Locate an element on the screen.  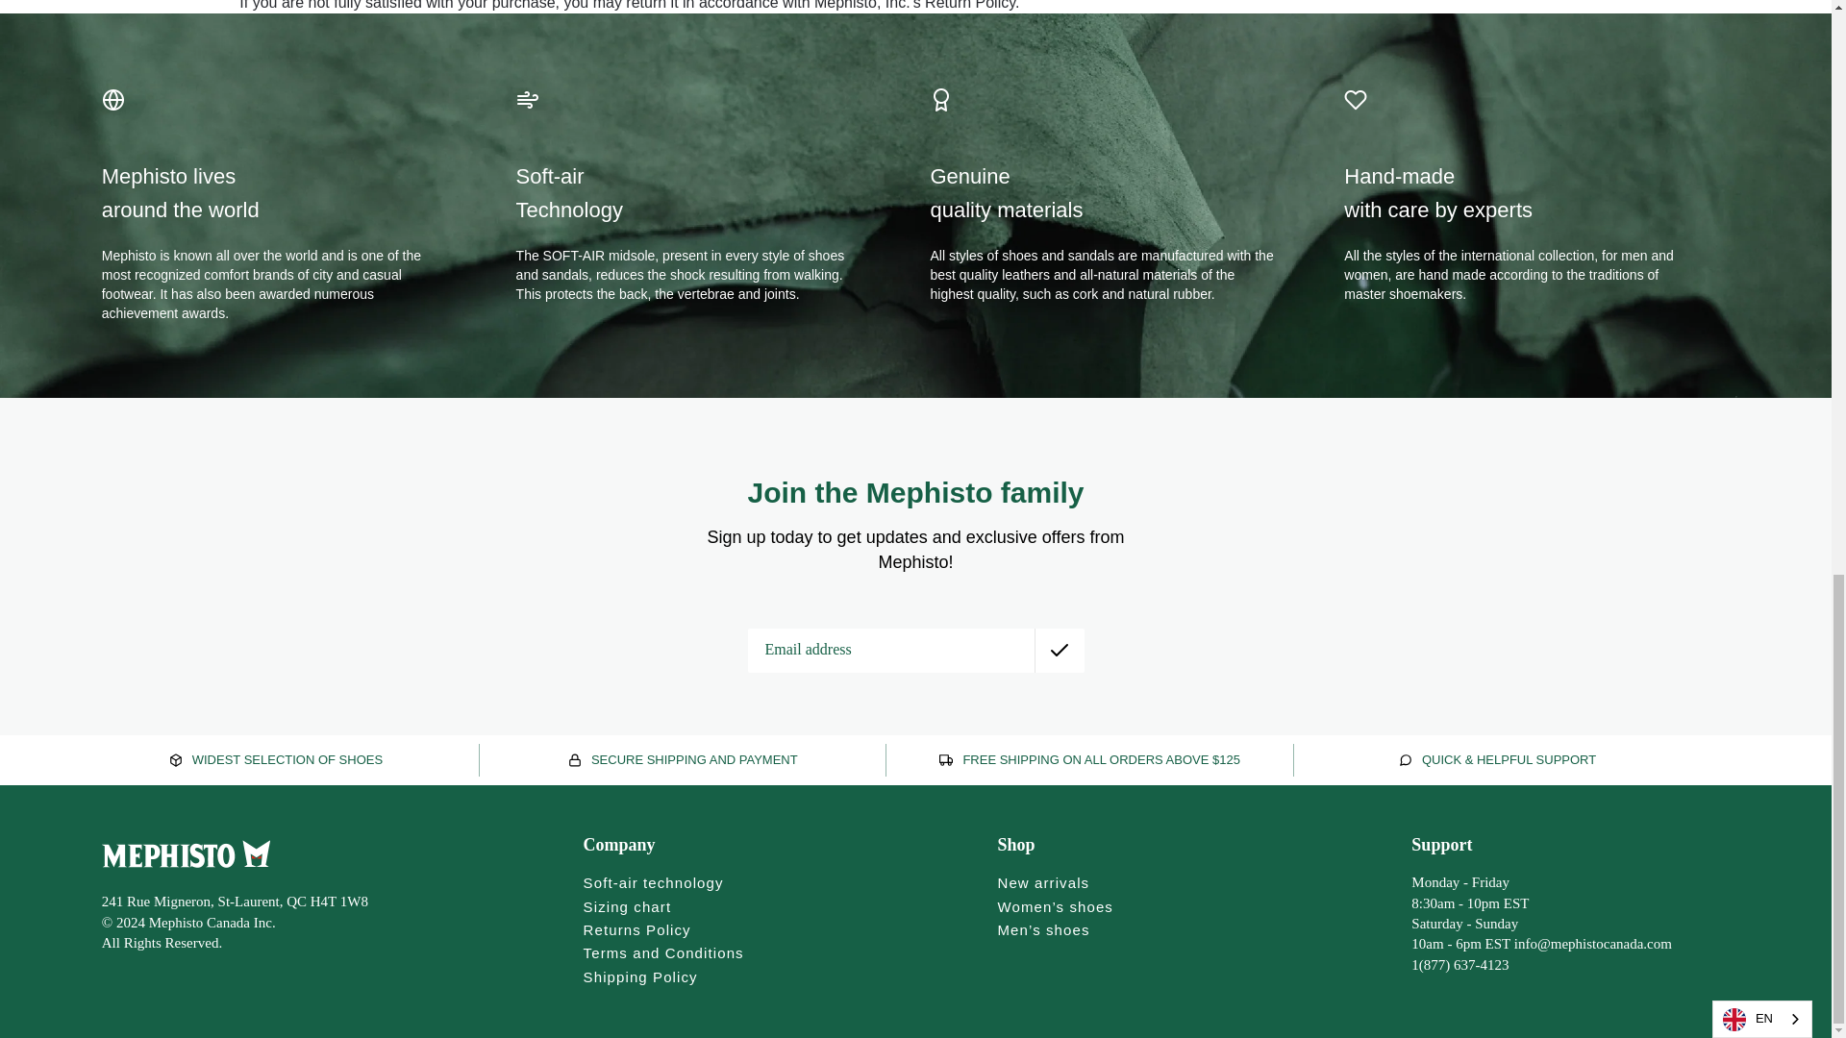
Soft-air technology is located at coordinates (653, 882).